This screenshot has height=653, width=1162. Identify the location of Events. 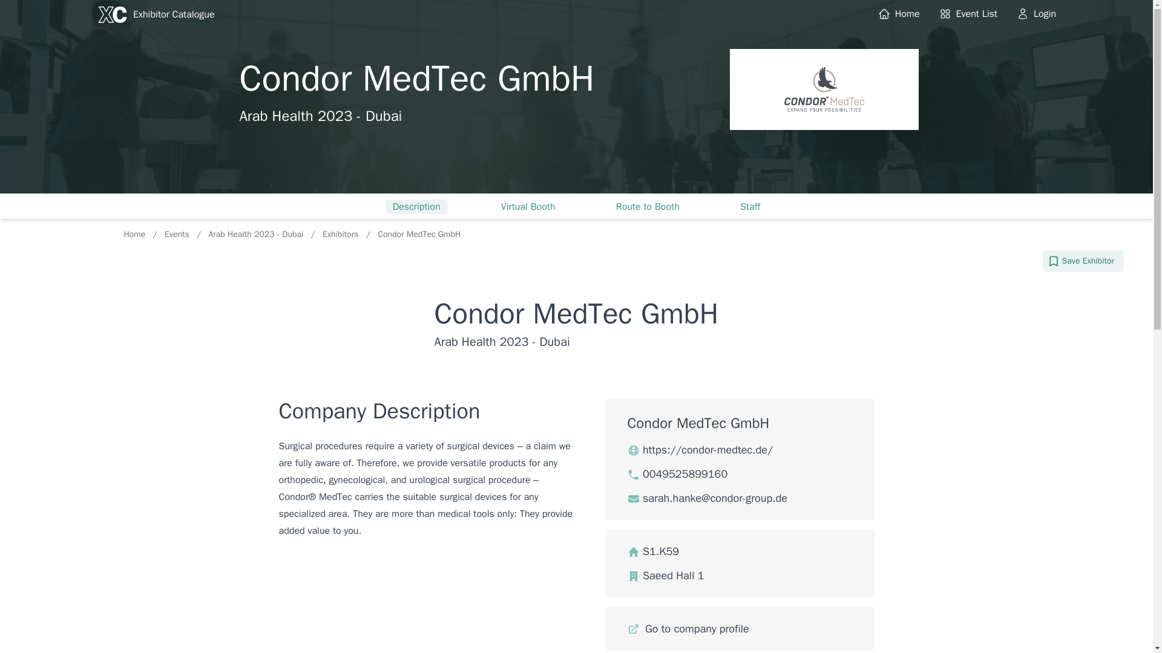
(178, 235).